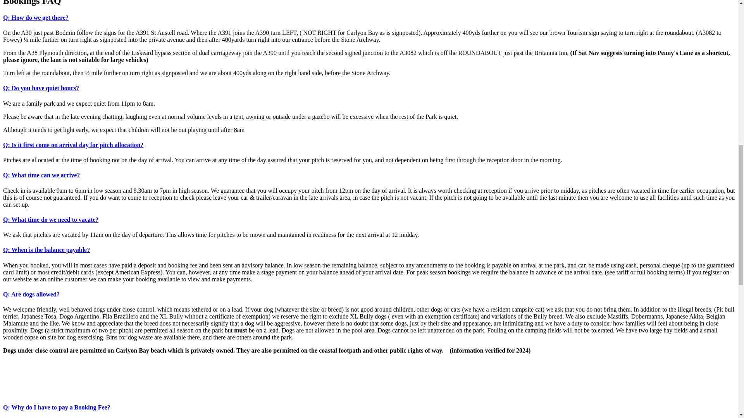  I want to click on Q: When is the balance payable?, so click(46, 250).